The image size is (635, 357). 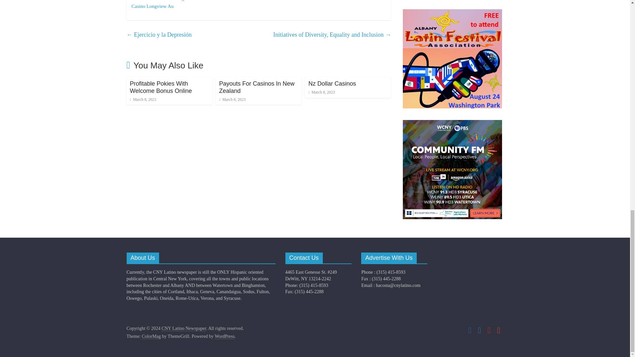 I want to click on Profitable Pokies With Welcome Bonus Online, so click(x=160, y=87).